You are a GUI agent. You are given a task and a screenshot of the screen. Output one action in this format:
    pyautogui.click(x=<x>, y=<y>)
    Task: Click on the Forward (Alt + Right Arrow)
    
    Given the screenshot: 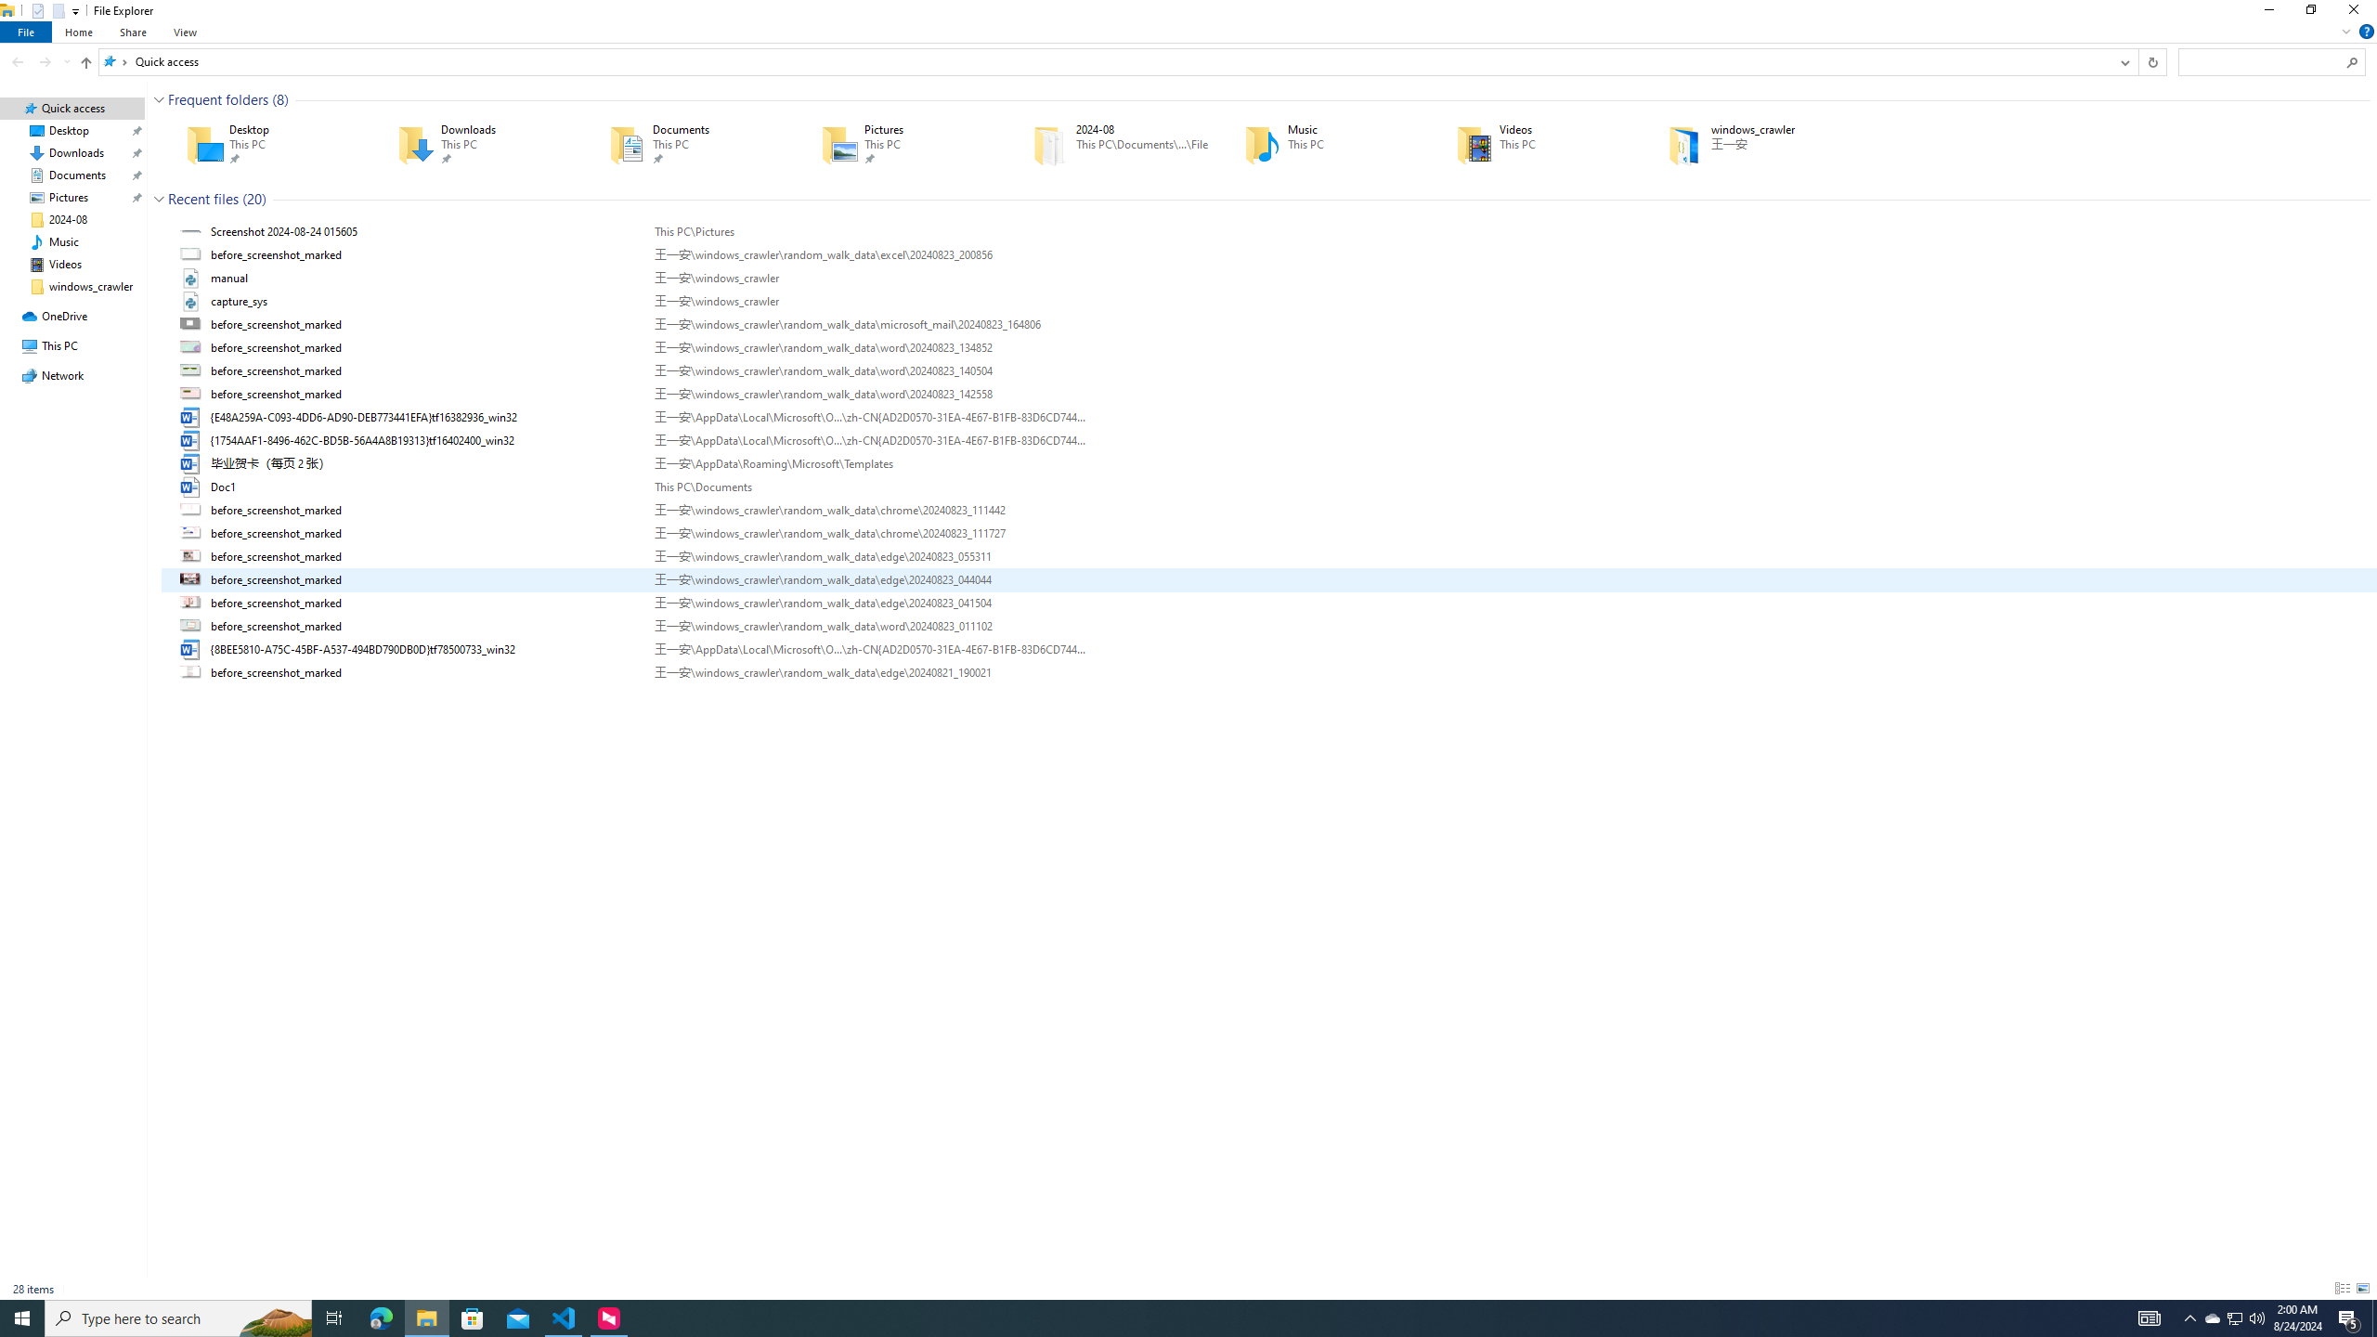 What is the action you would take?
    pyautogui.click(x=45, y=61)
    